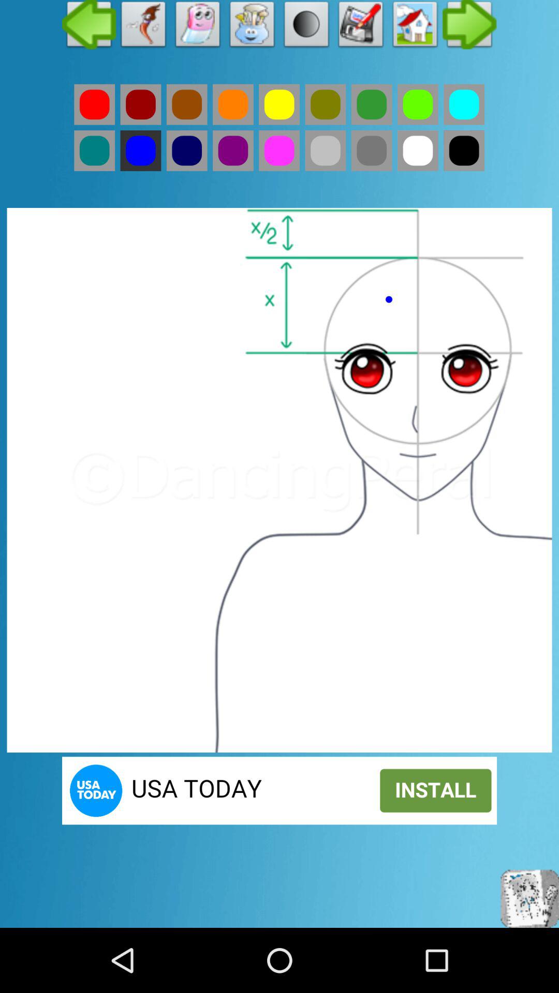 This screenshot has height=993, width=559. What do you see at coordinates (279, 104) in the screenshot?
I see `colour option` at bounding box center [279, 104].